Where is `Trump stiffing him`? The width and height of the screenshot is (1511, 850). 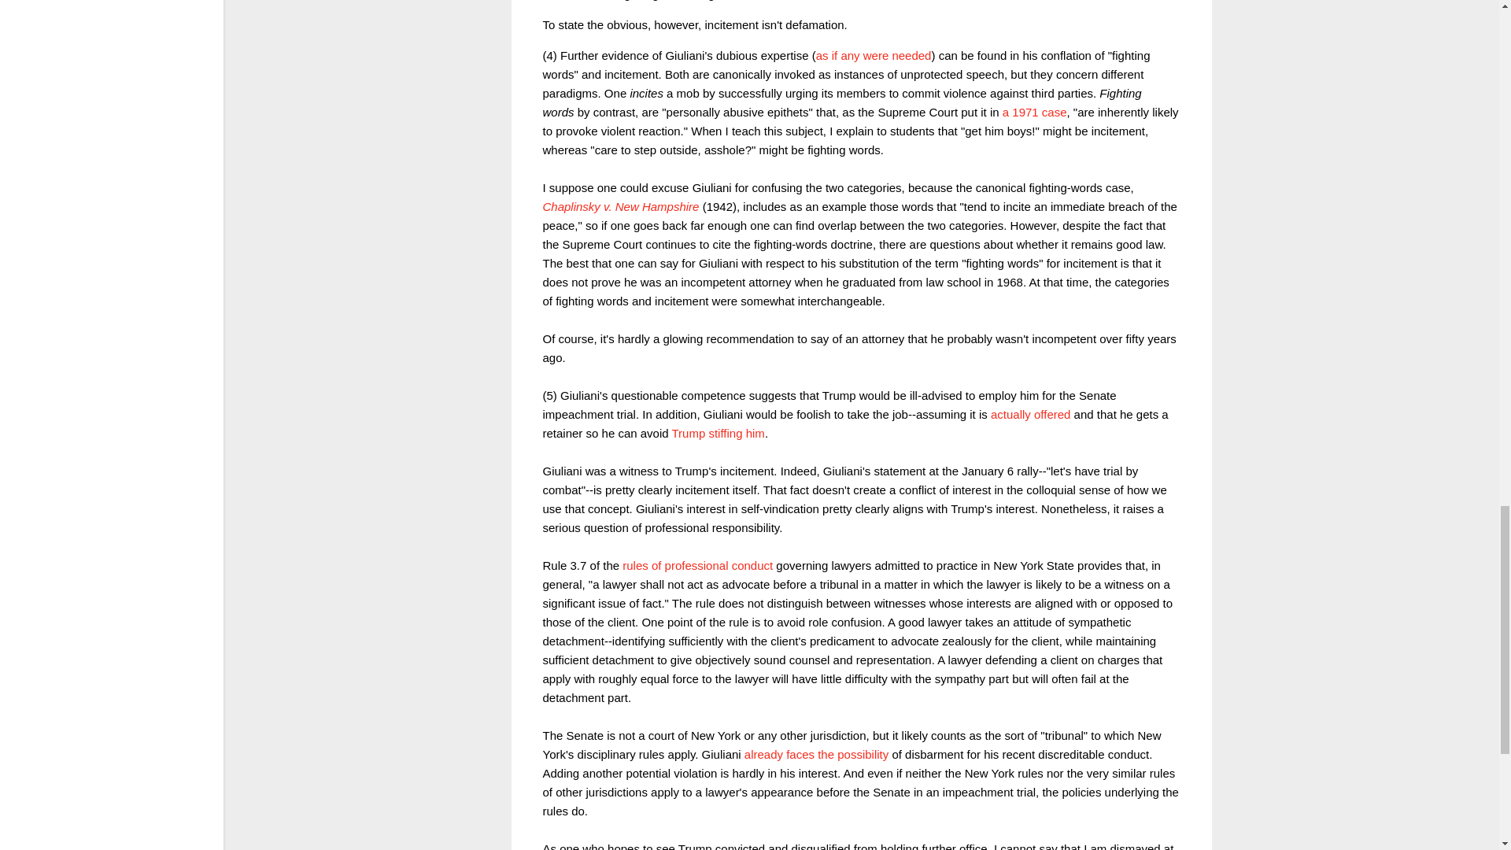
Trump stiffing him is located at coordinates (718, 433).